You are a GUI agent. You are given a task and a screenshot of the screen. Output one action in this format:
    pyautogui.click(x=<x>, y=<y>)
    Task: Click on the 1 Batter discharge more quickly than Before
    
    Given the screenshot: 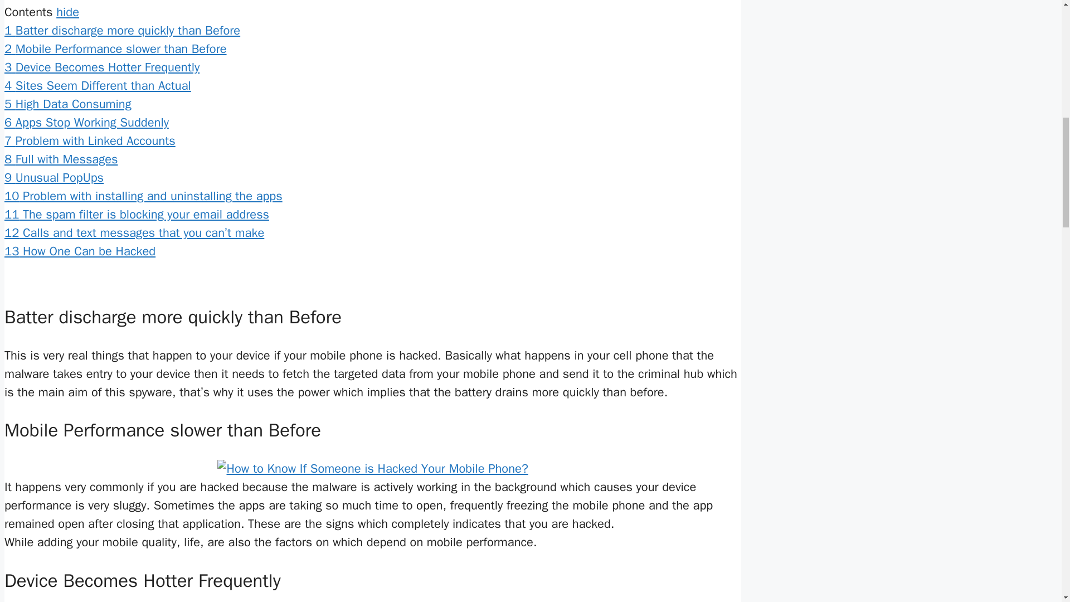 What is the action you would take?
    pyautogui.click(x=121, y=31)
    